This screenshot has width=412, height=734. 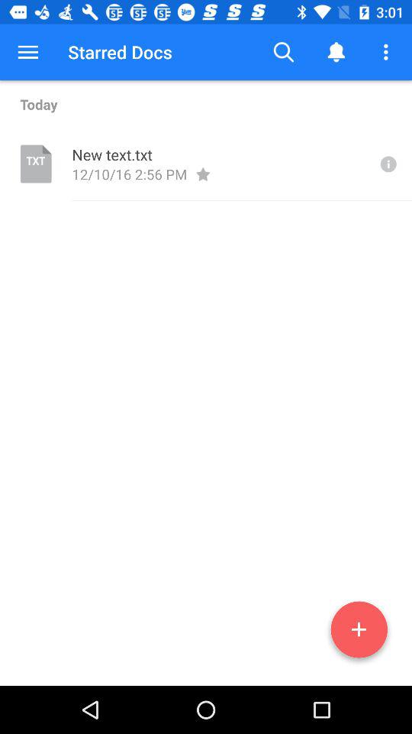 I want to click on add new file, so click(x=359, y=632).